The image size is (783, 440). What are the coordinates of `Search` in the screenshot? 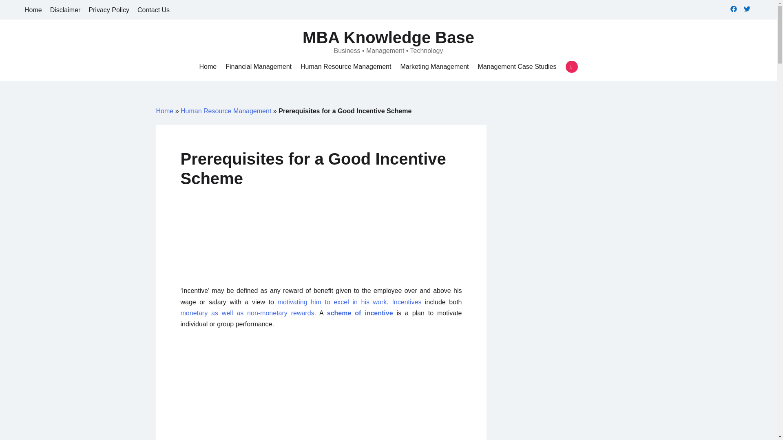 It's located at (20, 9).